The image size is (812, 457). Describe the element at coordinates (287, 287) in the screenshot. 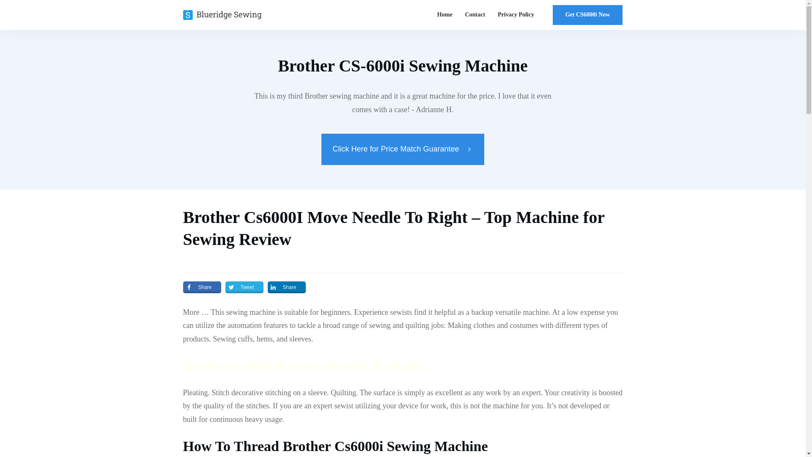

I see `Share` at that location.